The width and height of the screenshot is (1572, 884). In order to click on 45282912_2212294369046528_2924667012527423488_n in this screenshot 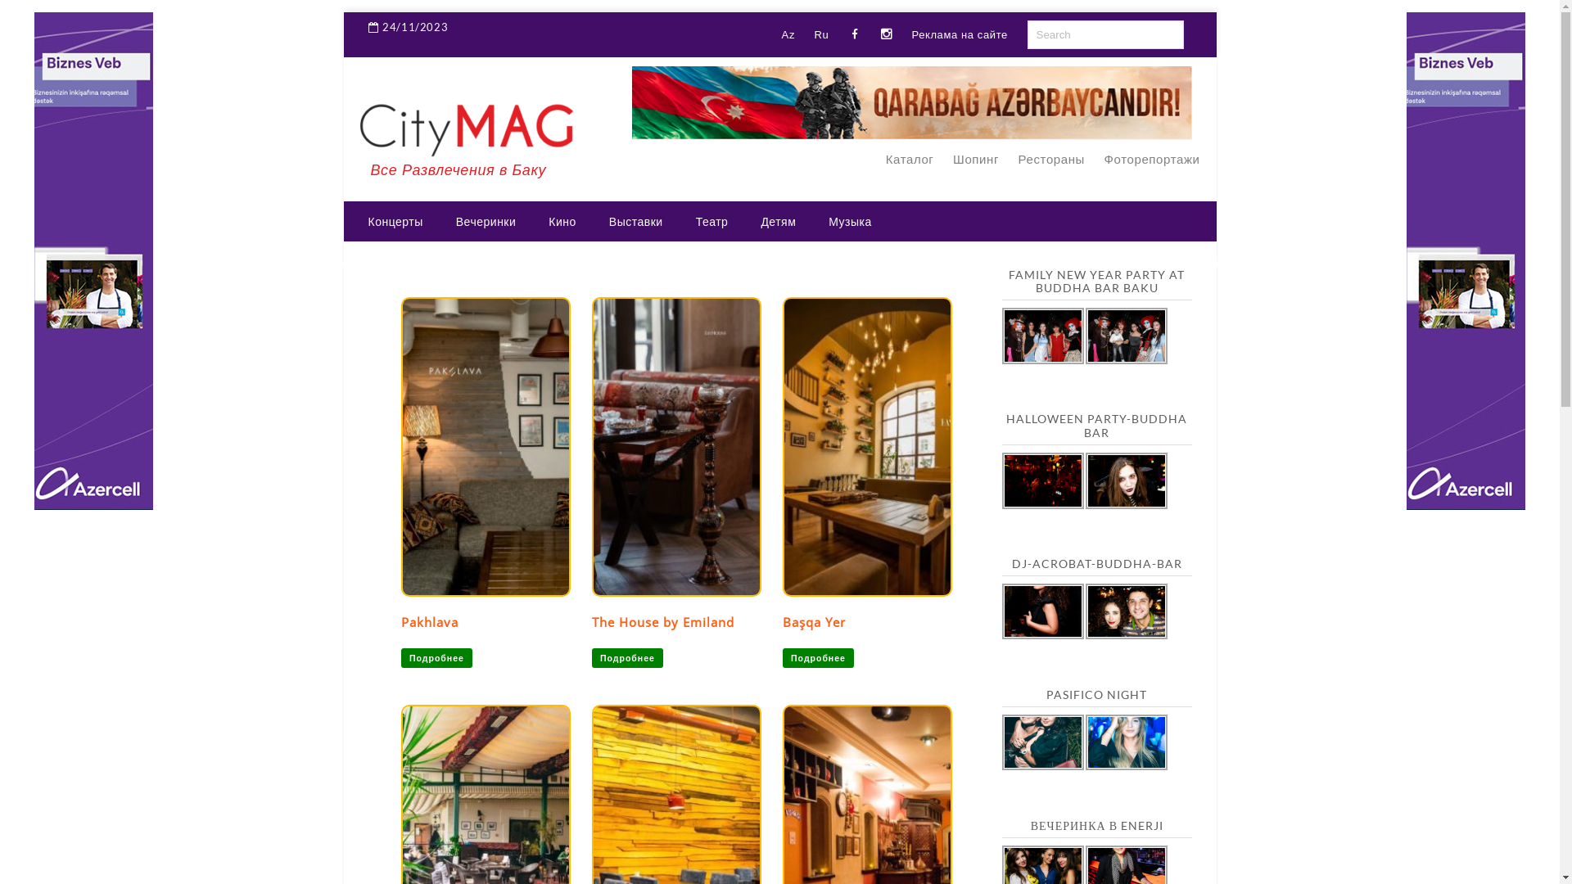, I will do `click(1043, 481)`.